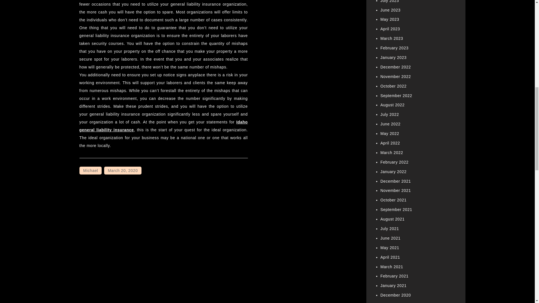  Describe the element at coordinates (396, 67) in the screenshot. I see `December 2022` at that location.